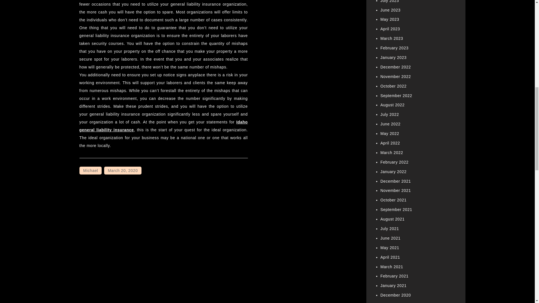  Describe the element at coordinates (396, 67) in the screenshot. I see `December 2022` at that location.